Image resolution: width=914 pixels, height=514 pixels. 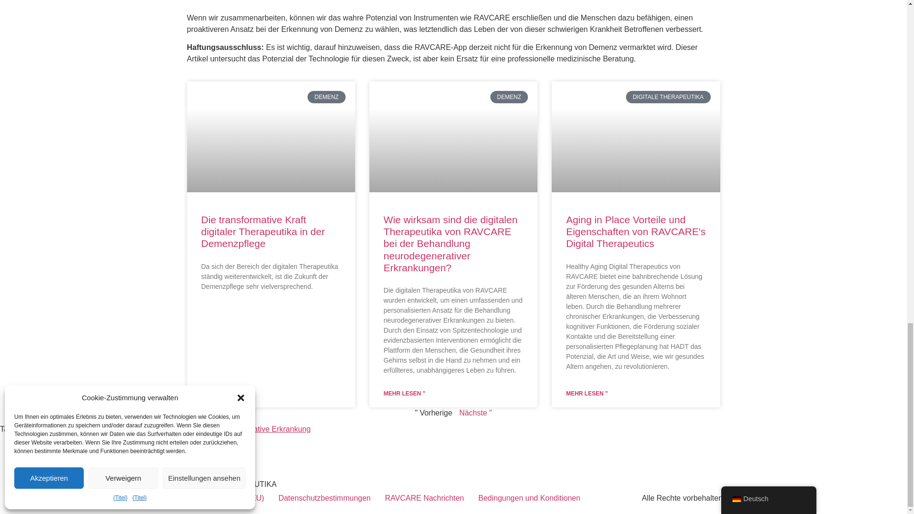 What do you see at coordinates (580, 192) in the screenshot?
I see `Kann Ihr Telefon helfen, Demenz zu erkennen? 2` at bounding box center [580, 192].